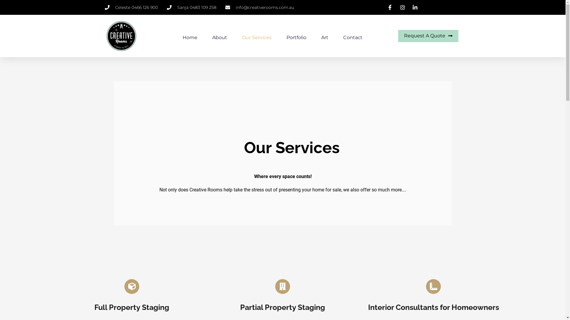  Describe the element at coordinates (428, 36) in the screenshot. I see `Request A Quote` at that location.